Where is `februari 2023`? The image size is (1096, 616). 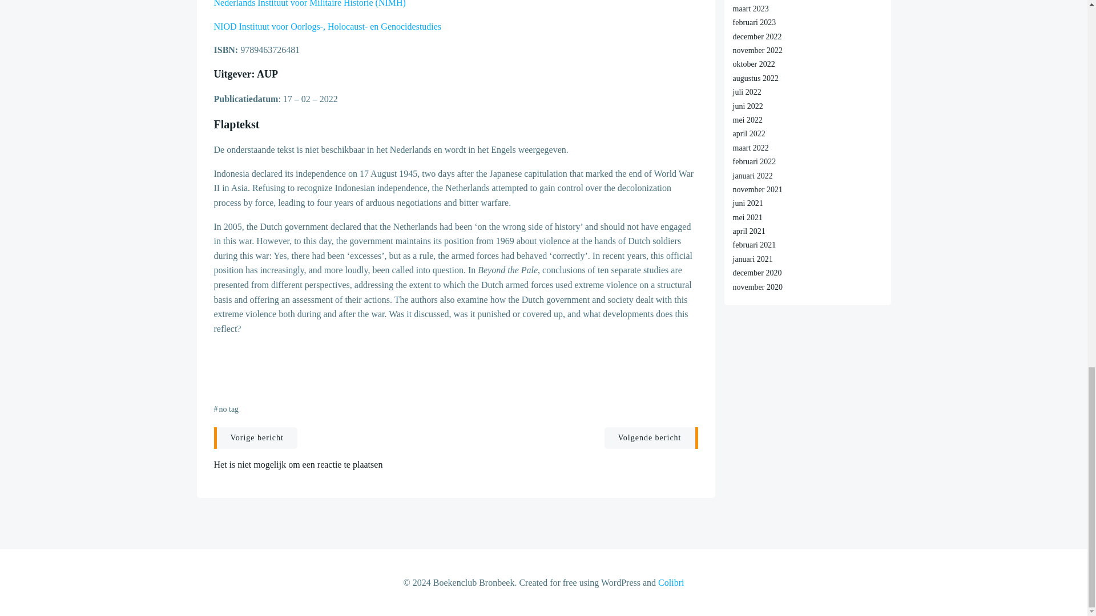
februari 2023 is located at coordinates (755, 23).